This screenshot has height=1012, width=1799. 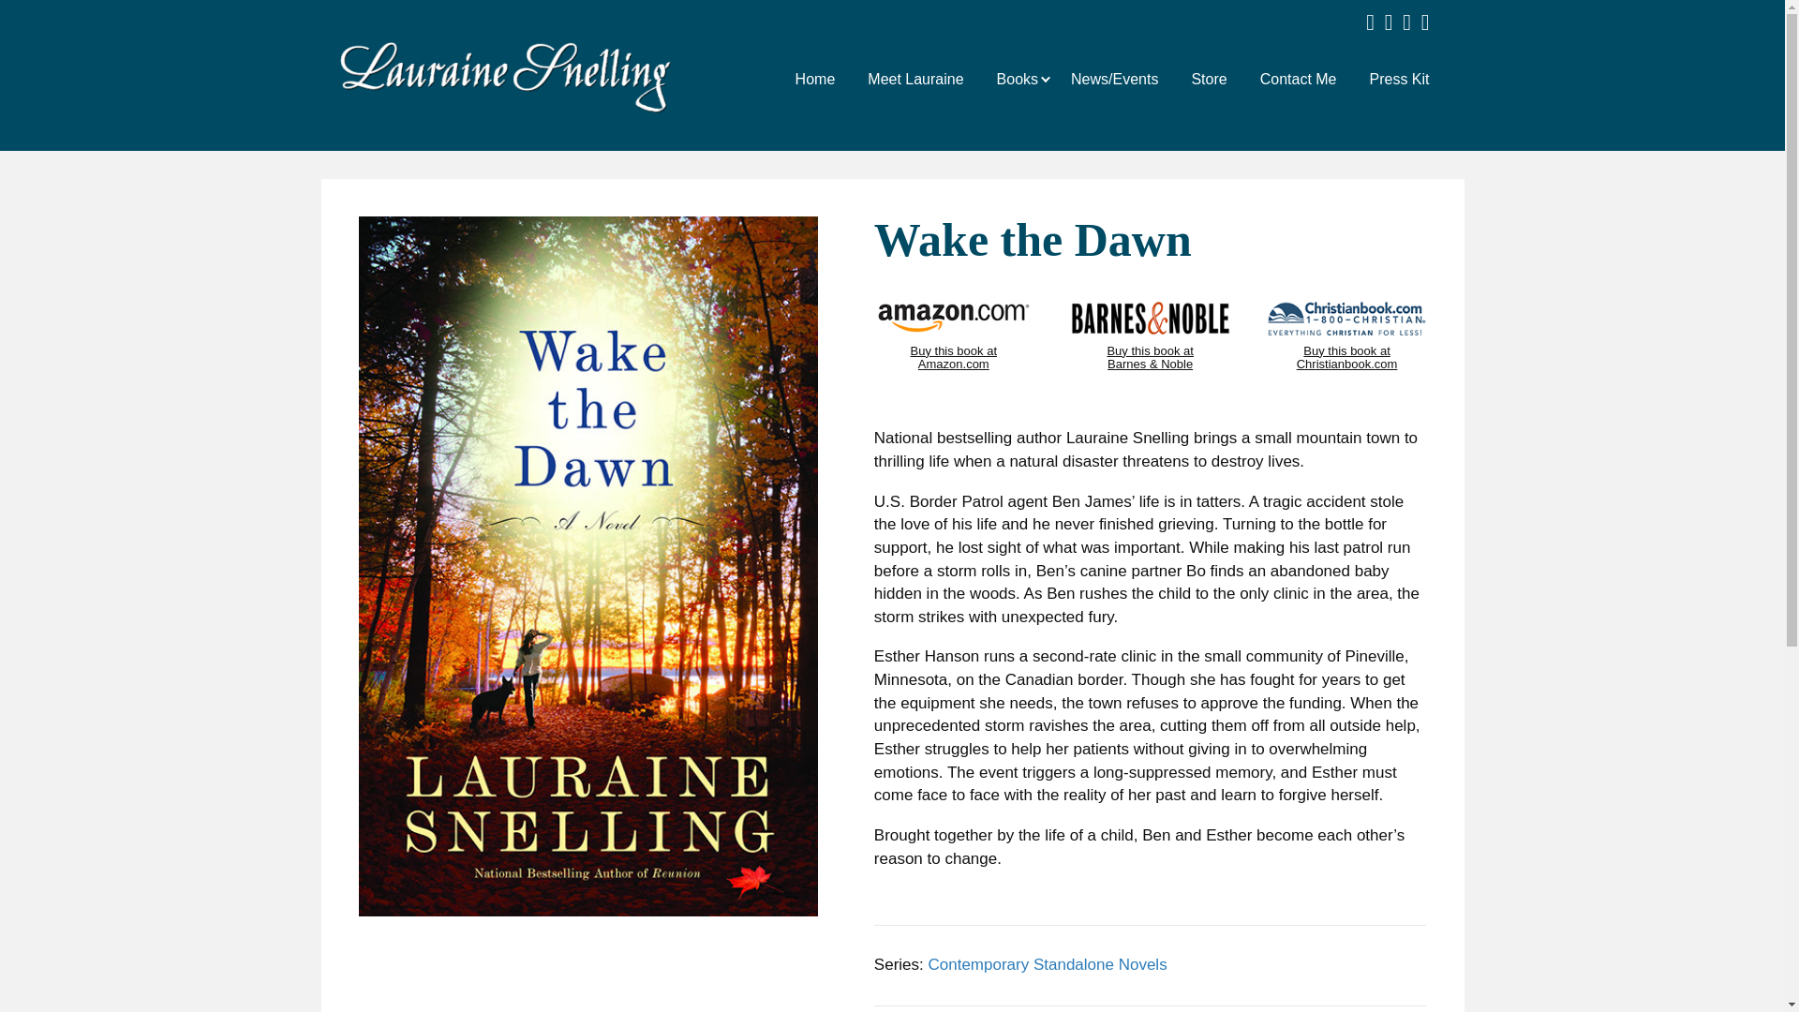 I want to click on Buy this book at Amazon.com, so click(x=954, y=377).